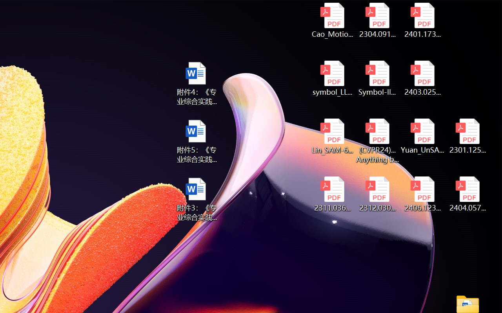 The image size is (502, 313). Describe the element at coordinates (423, 194) in the screenshot. I see `2406.12373v2.pdf` at that location.